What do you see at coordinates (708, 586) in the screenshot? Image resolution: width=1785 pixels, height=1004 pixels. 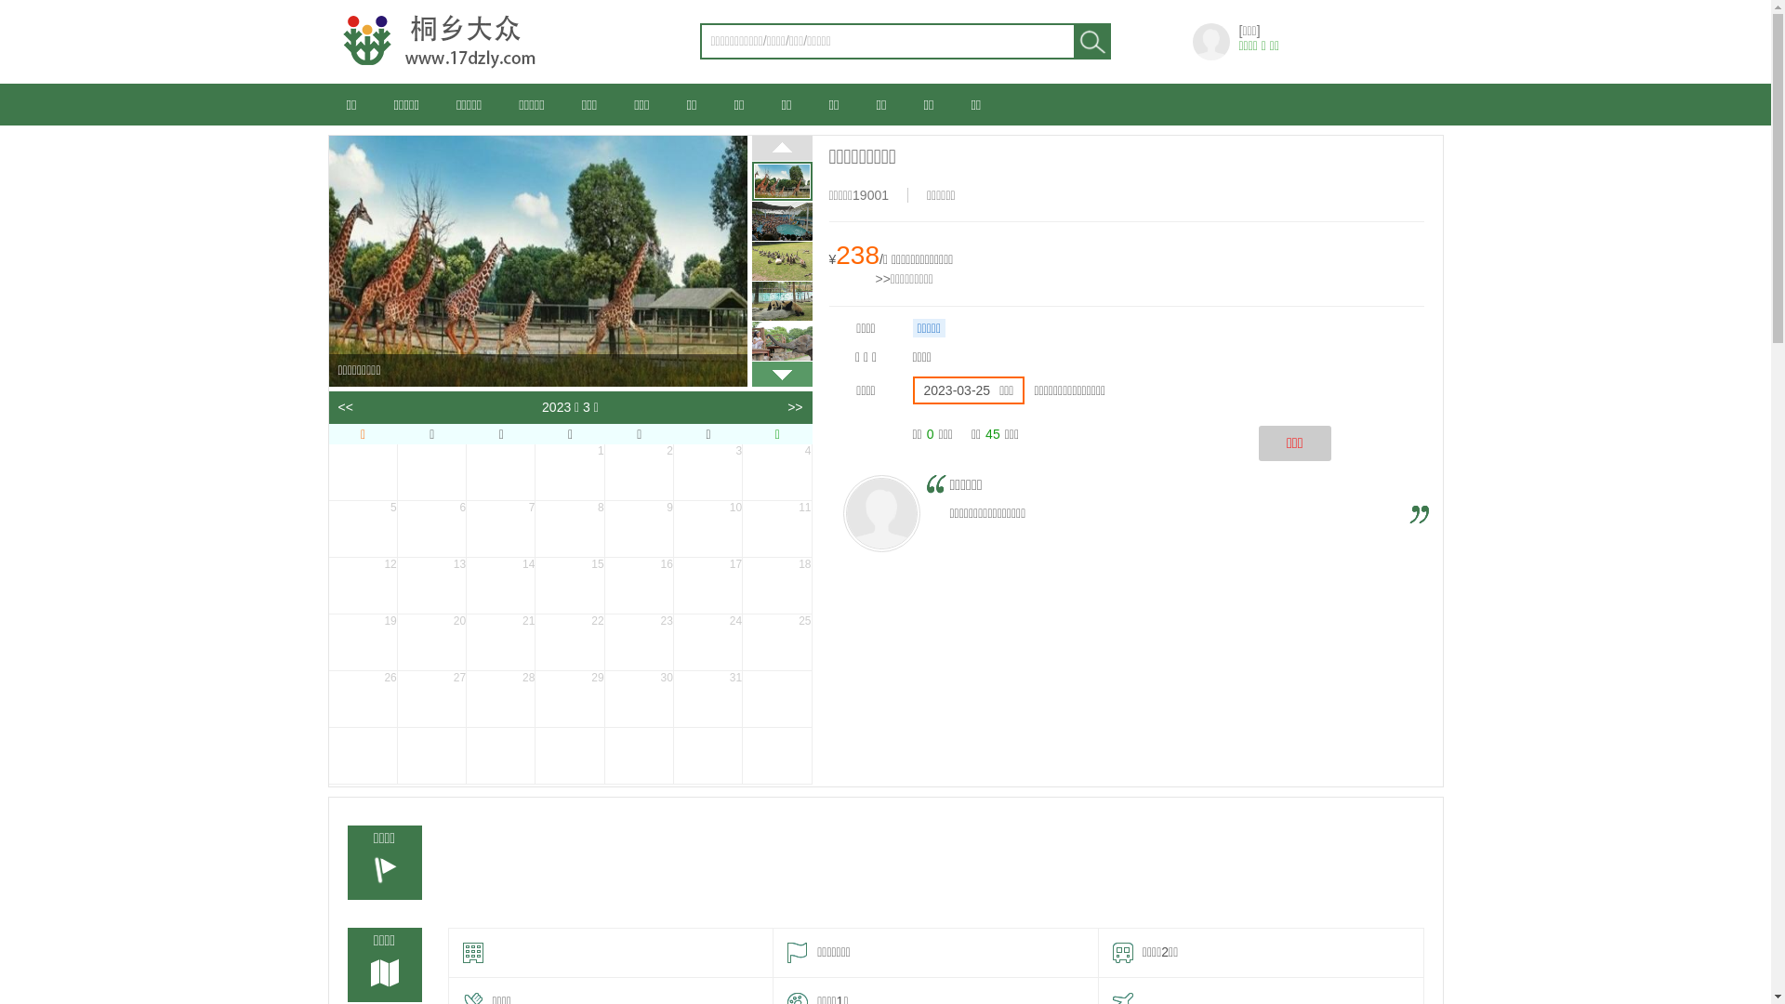 I see `17` at bounding box center [708, 586].